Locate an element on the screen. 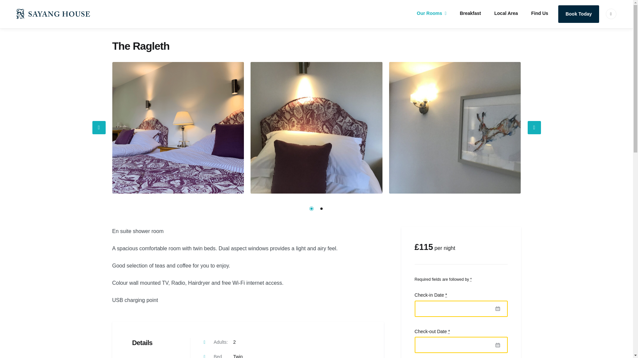 This screenshot has width=638, height=358. Breakfast is located at coordinates (471, 13).